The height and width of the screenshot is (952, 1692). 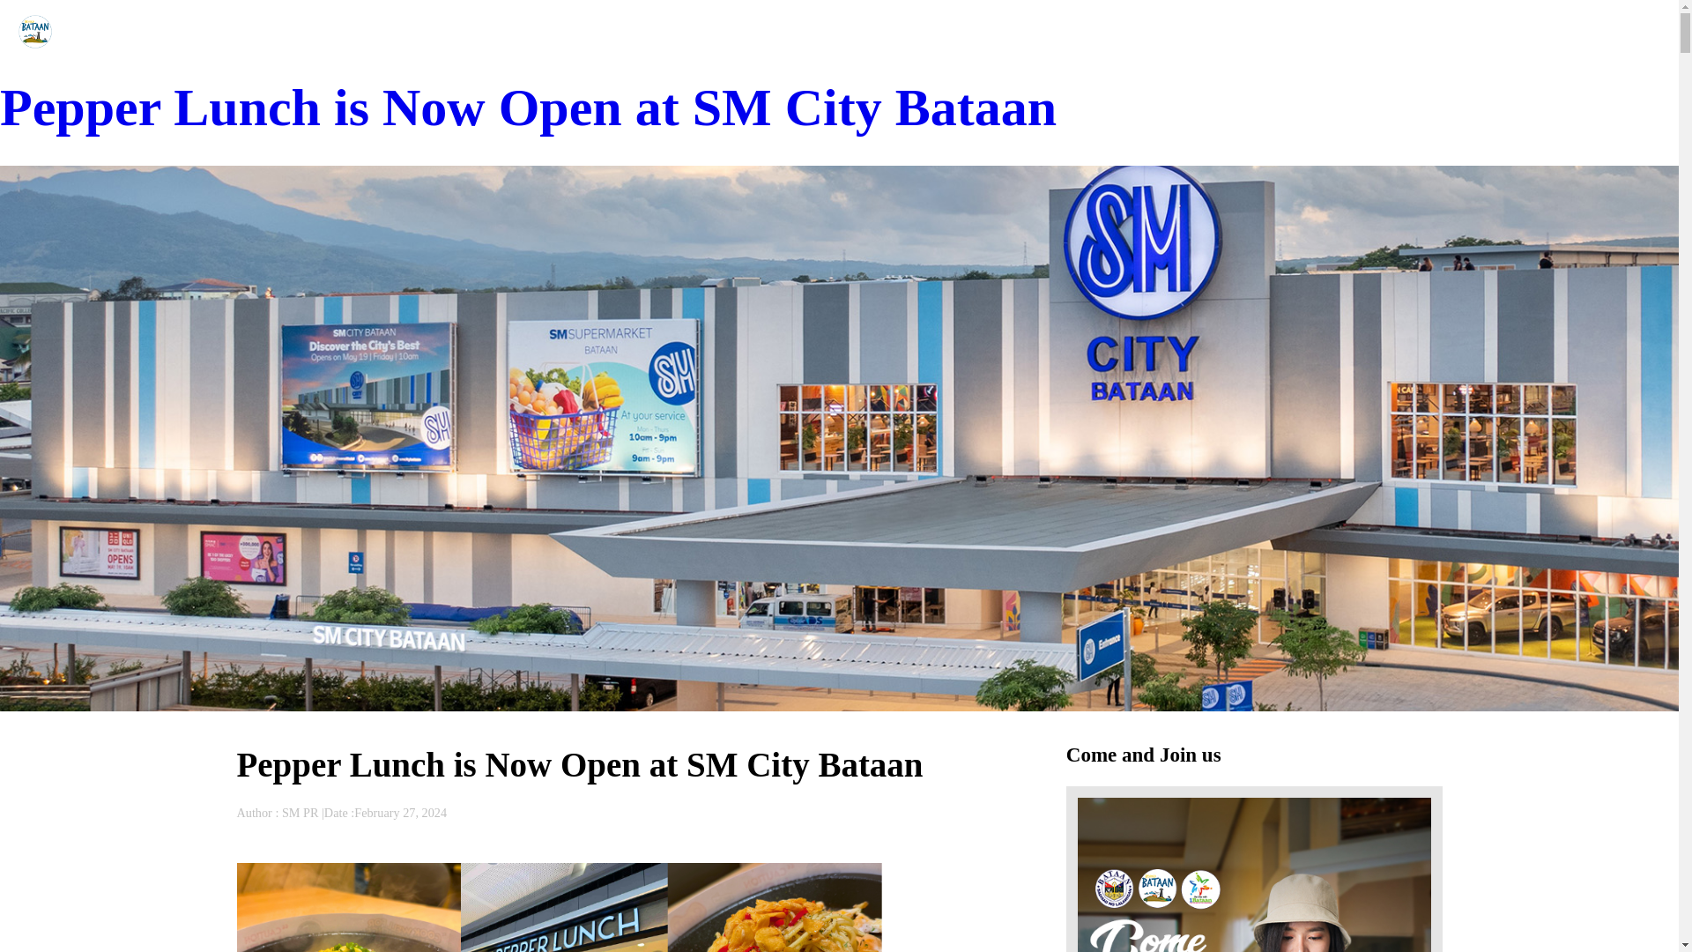 I want to click on Destinations, so click(x=1301, y=32).